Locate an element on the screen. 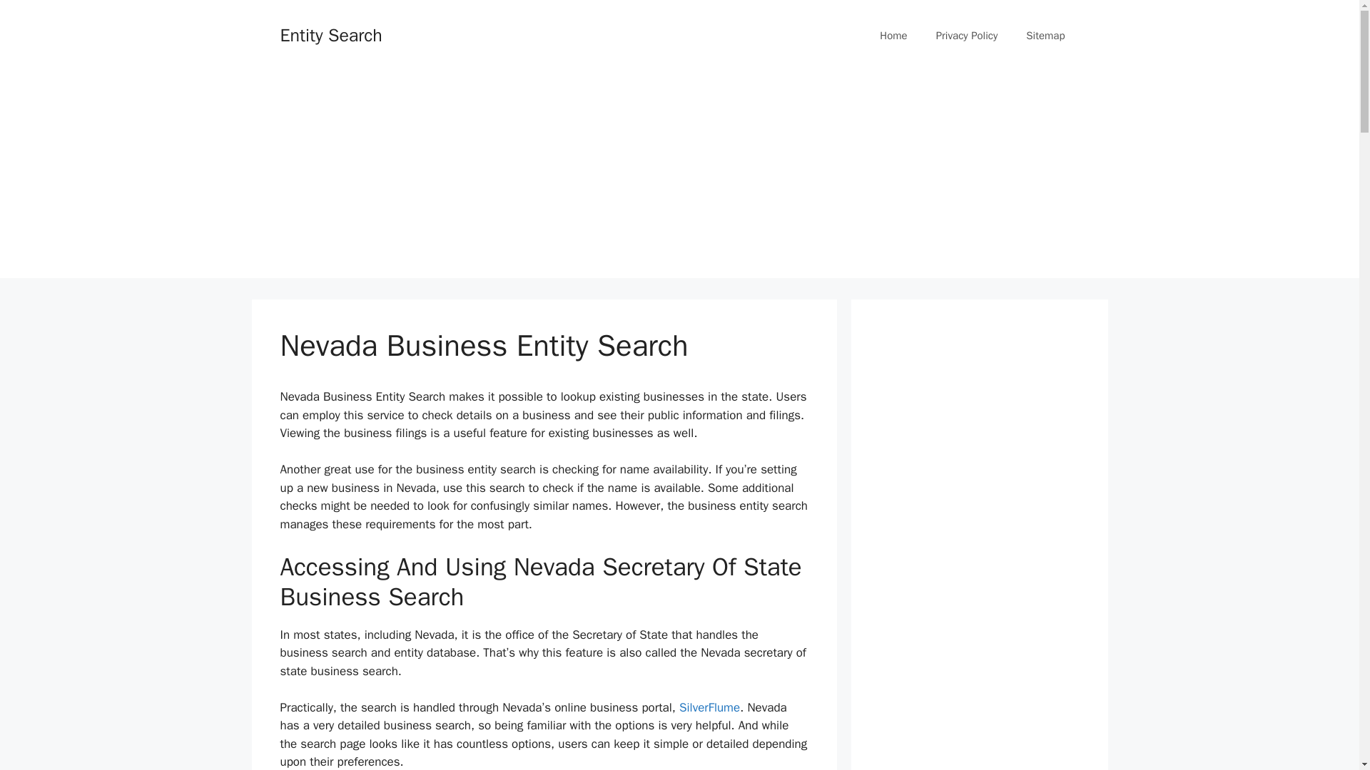 The image size is (1370, 770). Home is located at coordinates (893, 36).